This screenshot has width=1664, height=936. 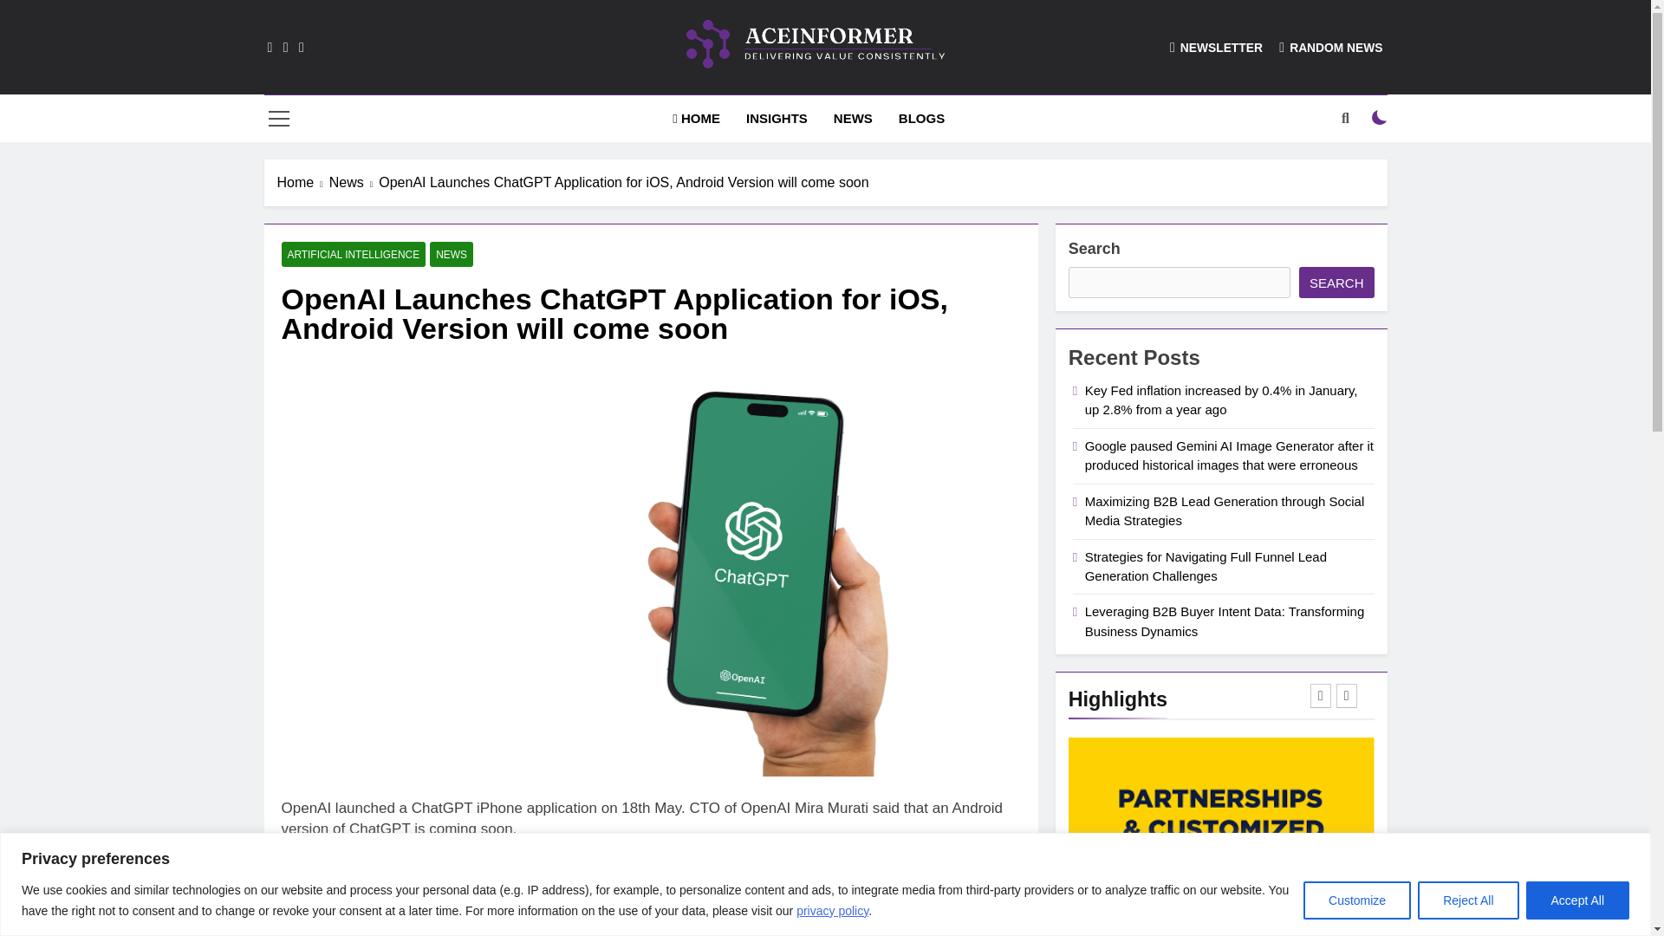 I want to click on on, so click(x=1380, y=118).